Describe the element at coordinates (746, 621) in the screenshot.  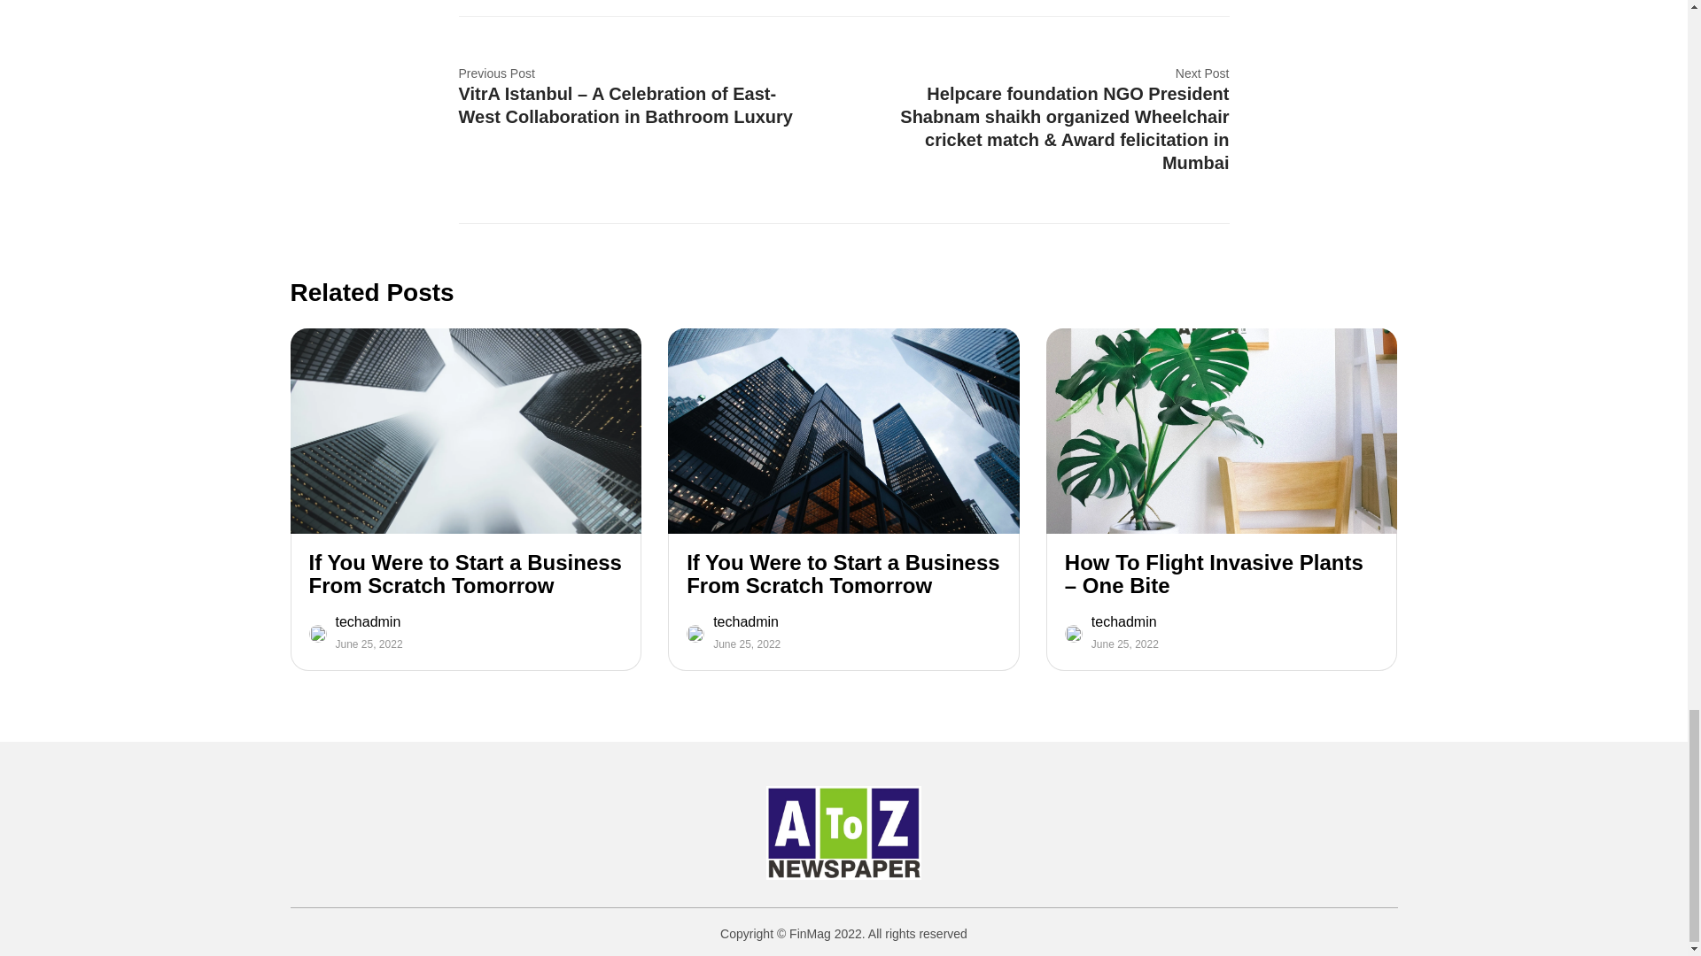
I see `techadmin` at that location.